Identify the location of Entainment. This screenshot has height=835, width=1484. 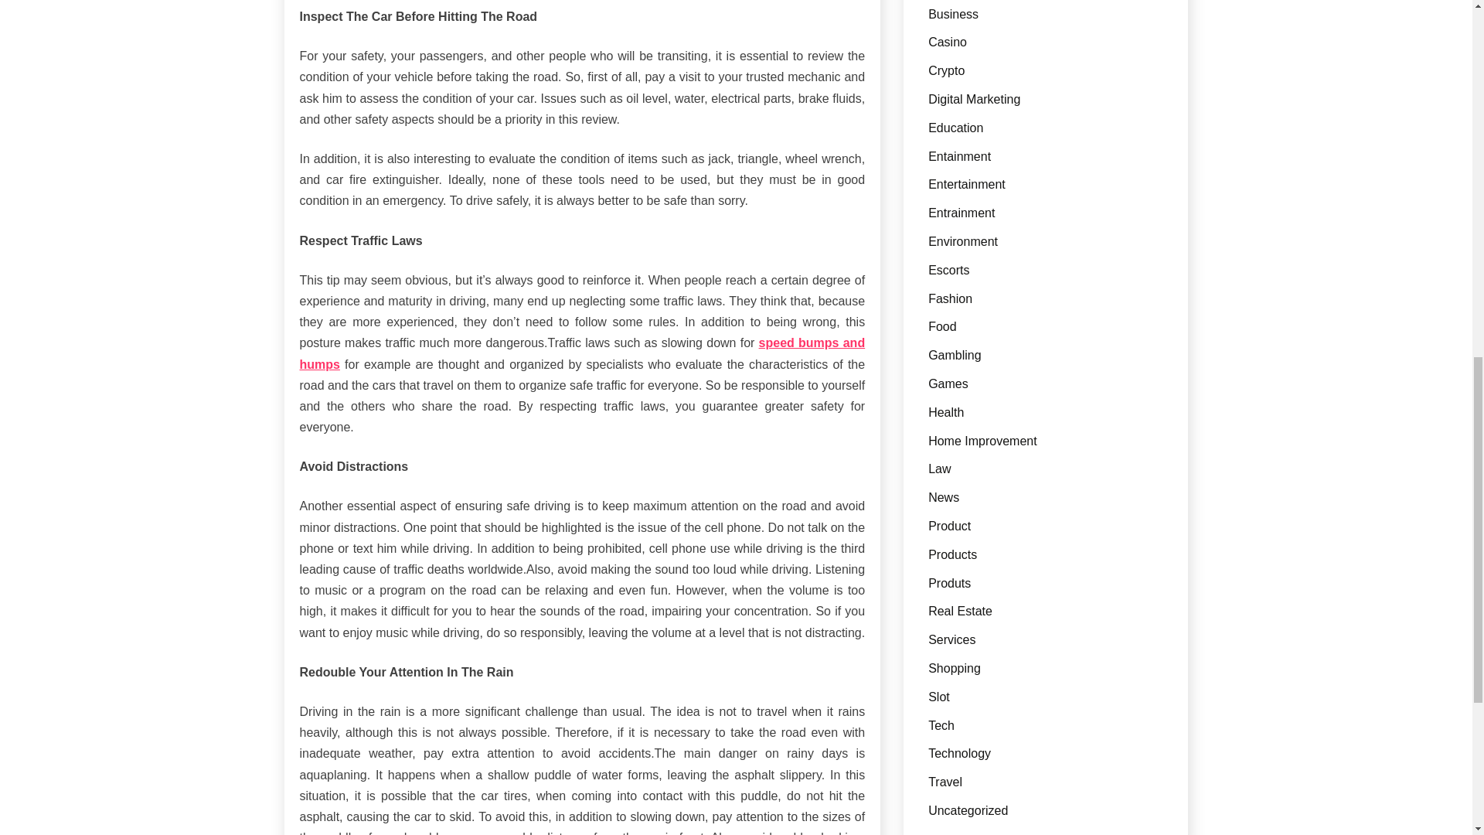
(960, 156).